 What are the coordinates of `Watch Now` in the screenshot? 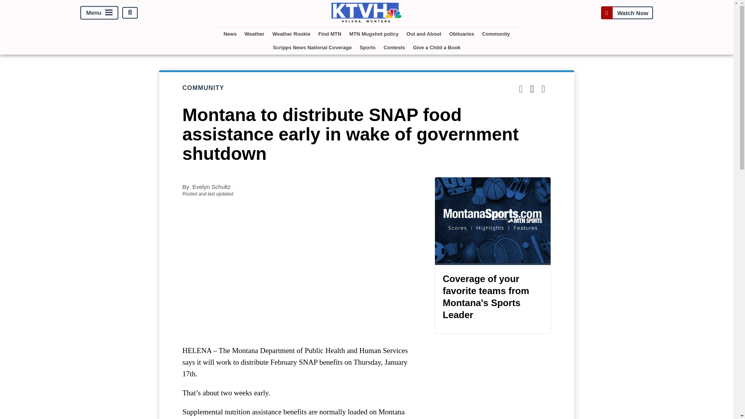 It's located at (627, 12).